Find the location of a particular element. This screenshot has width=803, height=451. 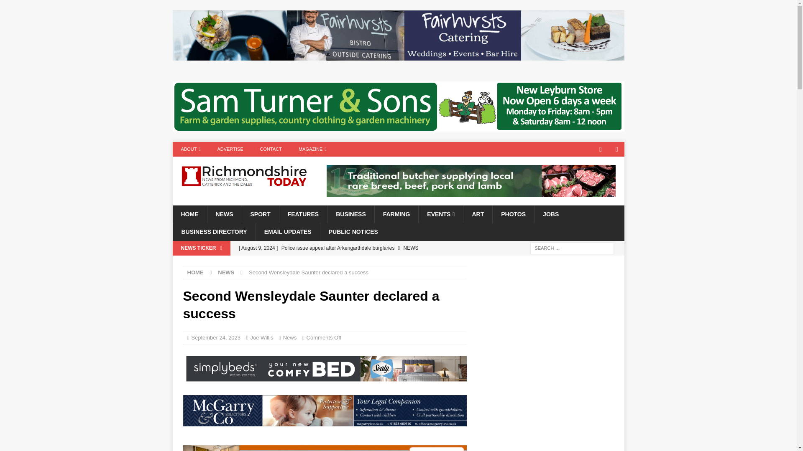

EMAIL UPDATES is located at coordinates (287, 231).